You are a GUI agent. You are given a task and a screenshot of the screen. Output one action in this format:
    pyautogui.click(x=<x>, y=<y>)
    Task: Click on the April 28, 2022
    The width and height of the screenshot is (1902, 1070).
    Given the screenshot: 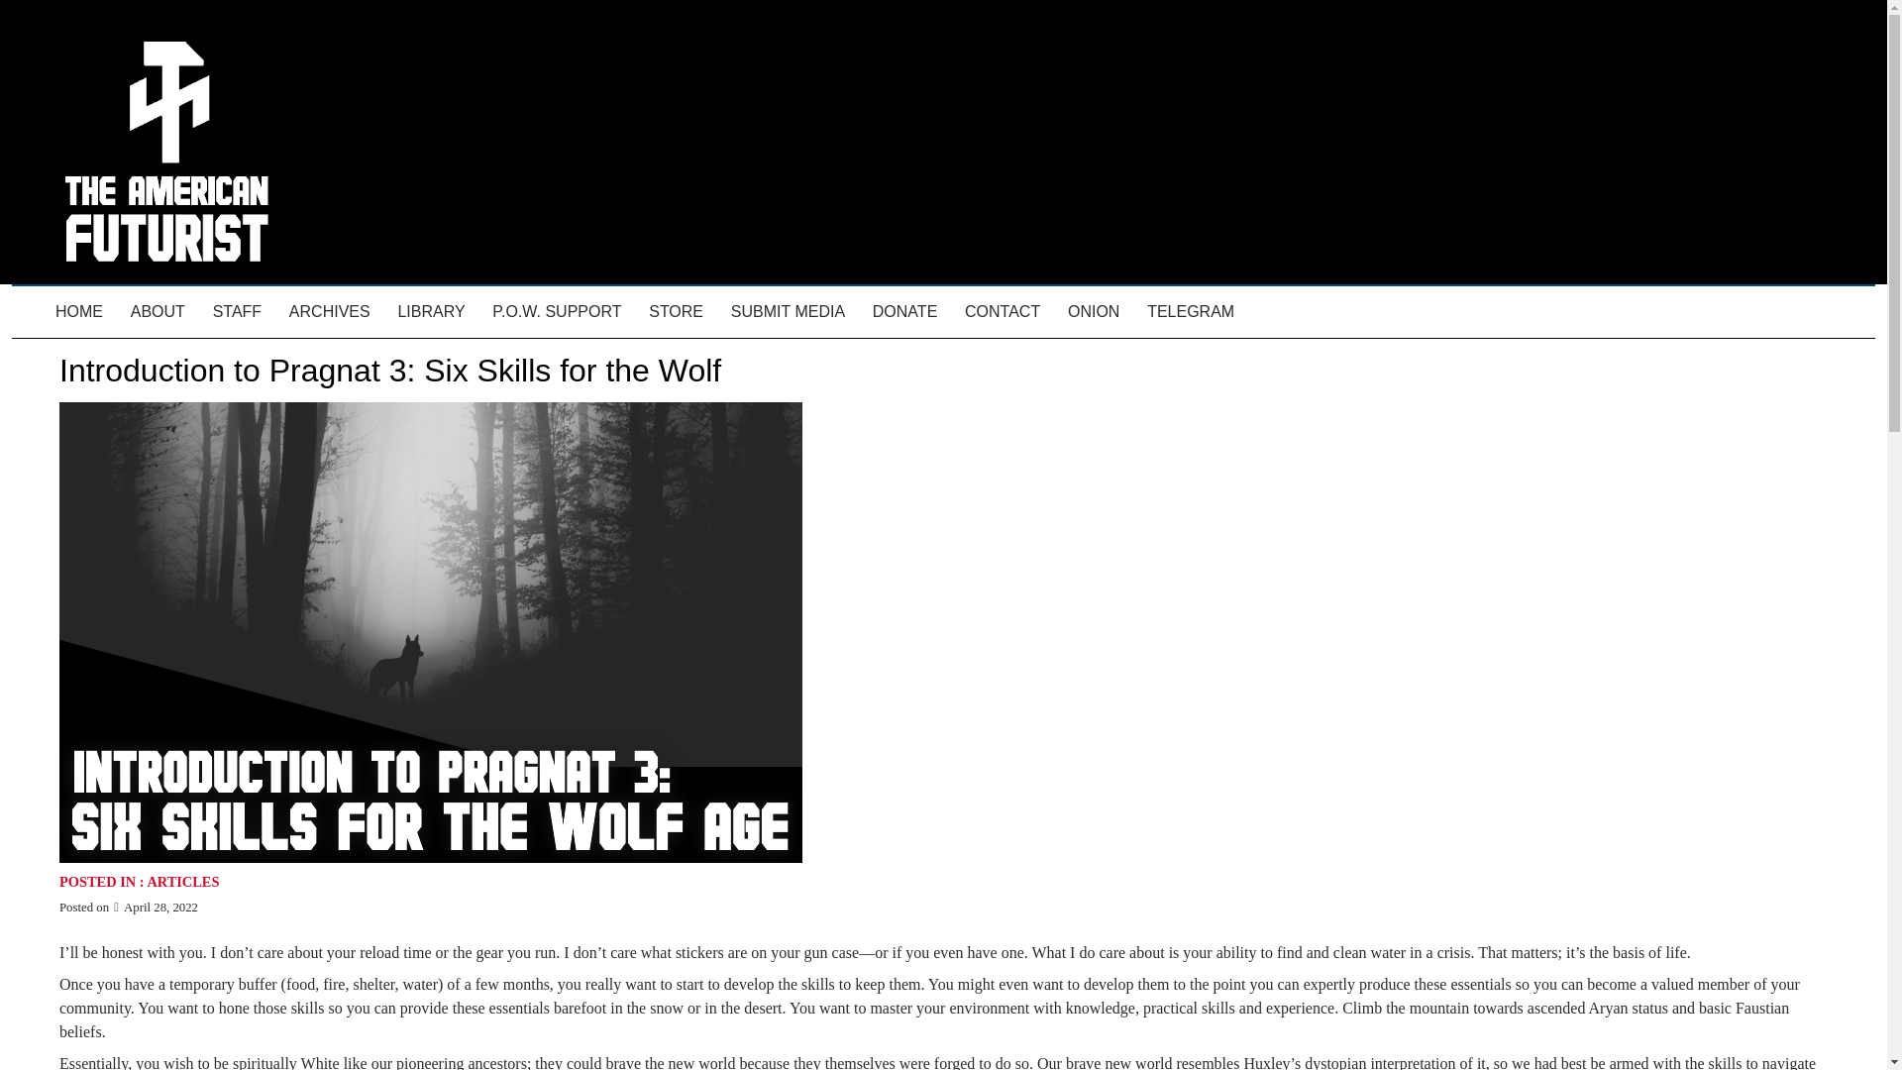 What is the action you would take?
    pyautogui.click(x=155, y=908)
    